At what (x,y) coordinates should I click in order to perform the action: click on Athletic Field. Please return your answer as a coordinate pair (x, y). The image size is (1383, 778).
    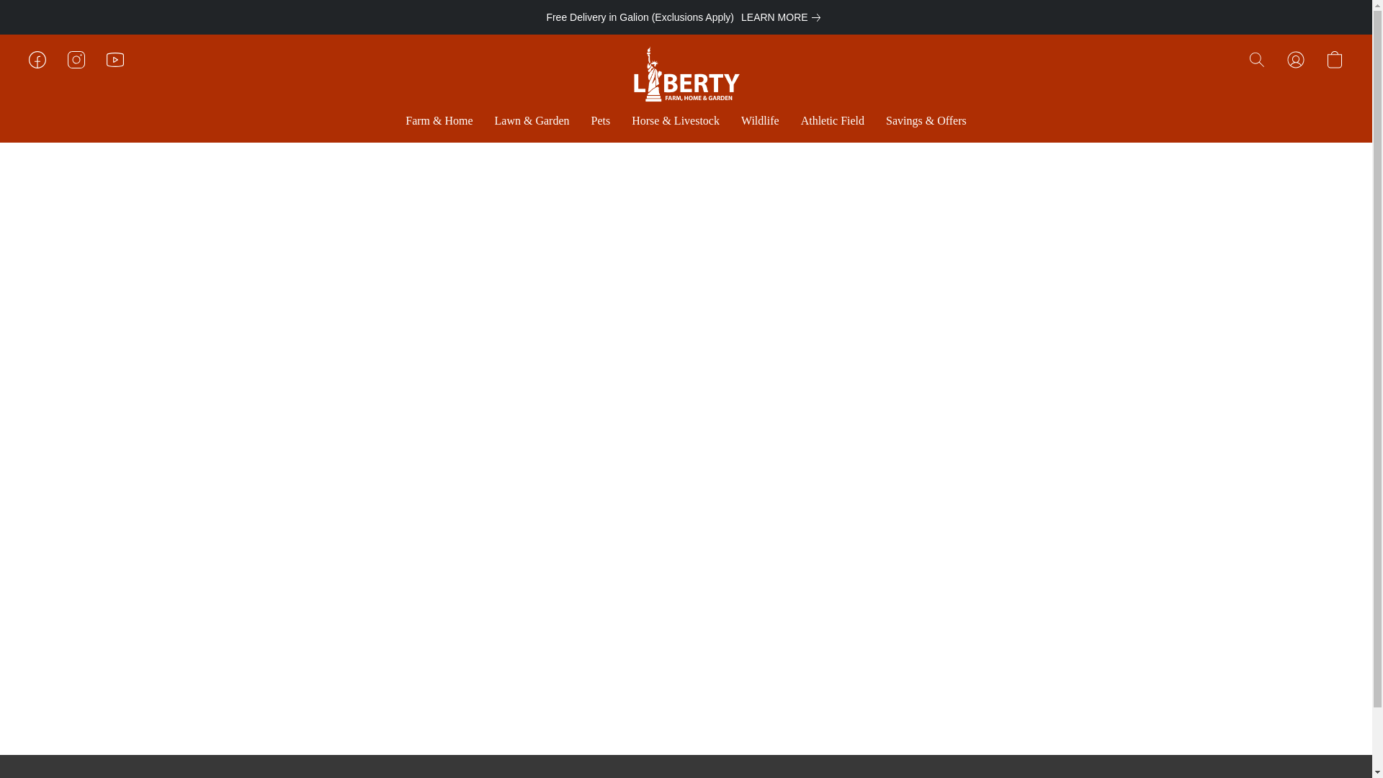
    Looking at the image, I should click on (833, 121).